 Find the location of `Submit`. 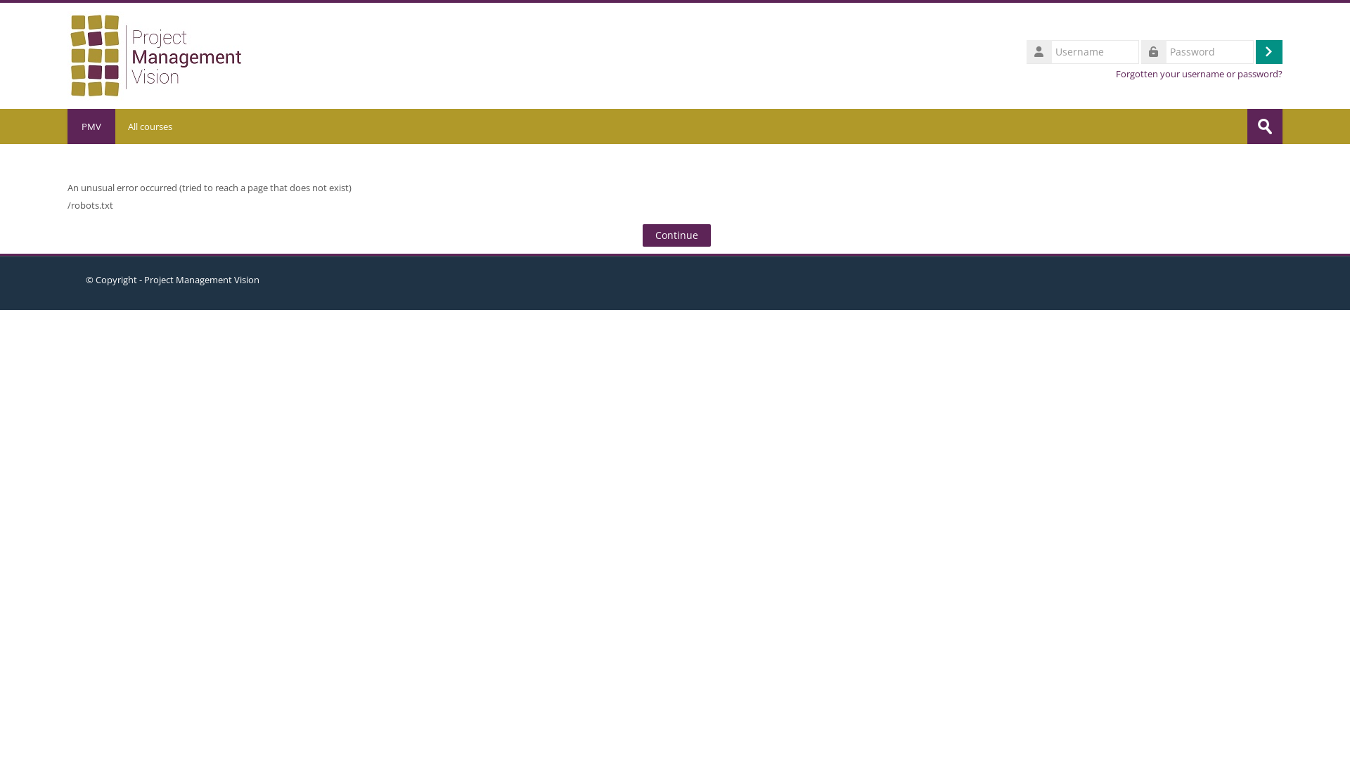

Submit is located at coordinates (1265, 126).